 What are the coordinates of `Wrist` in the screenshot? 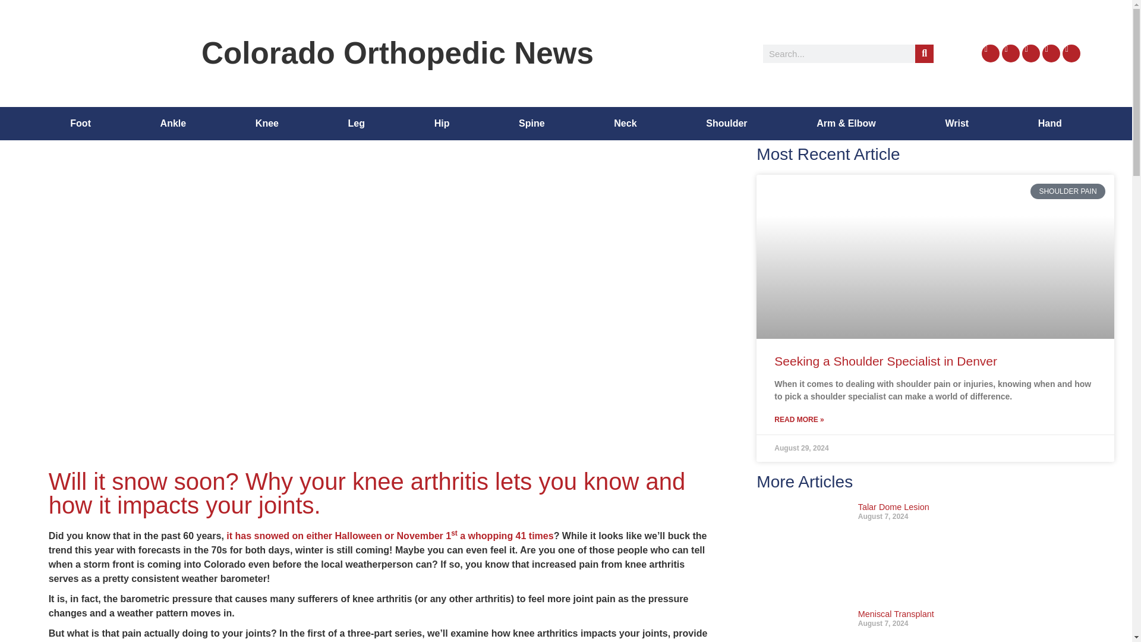 It's located at (957, 124).